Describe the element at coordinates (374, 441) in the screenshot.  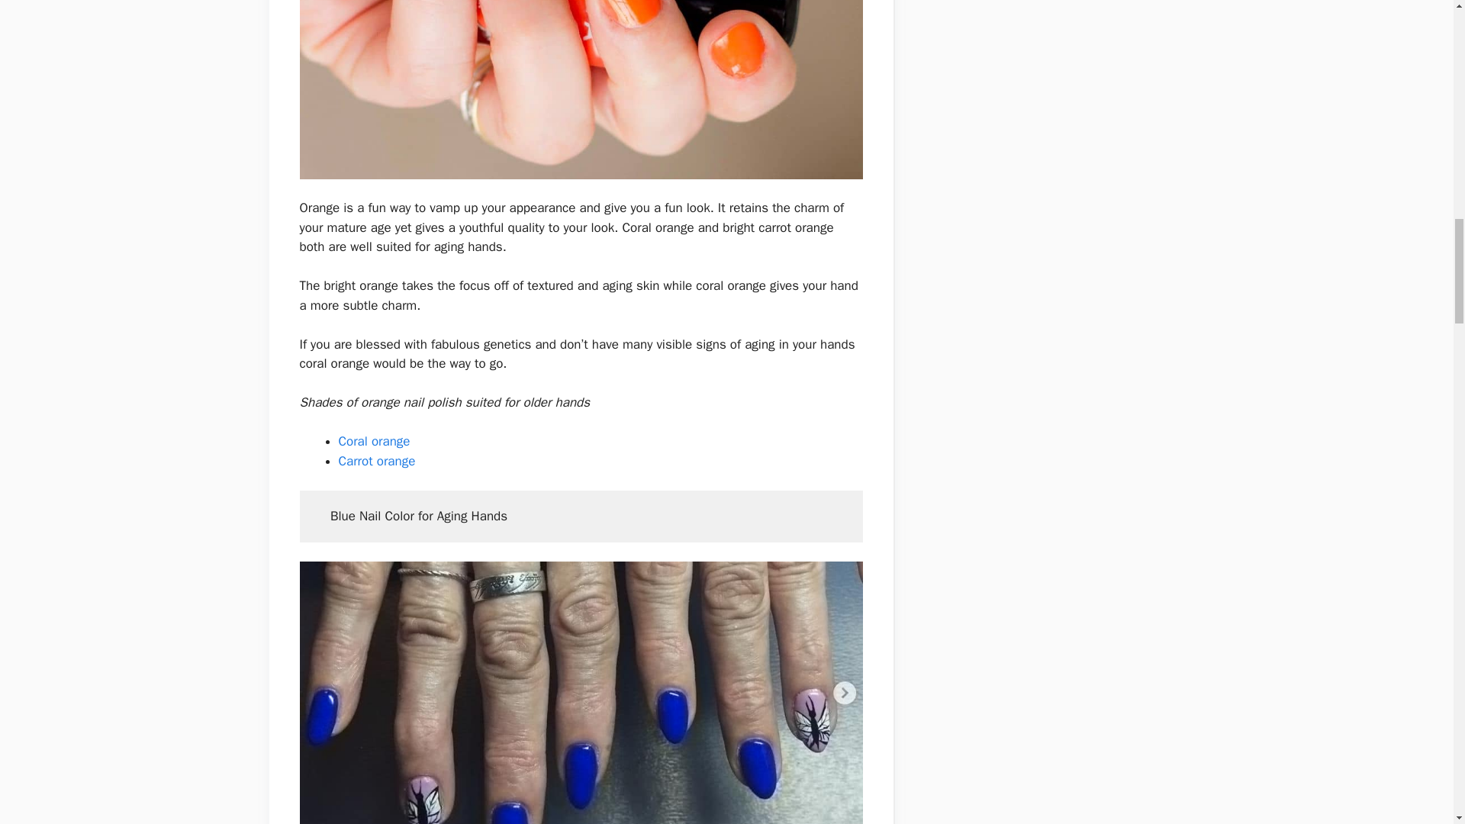
I see `Coral orange` at that location.